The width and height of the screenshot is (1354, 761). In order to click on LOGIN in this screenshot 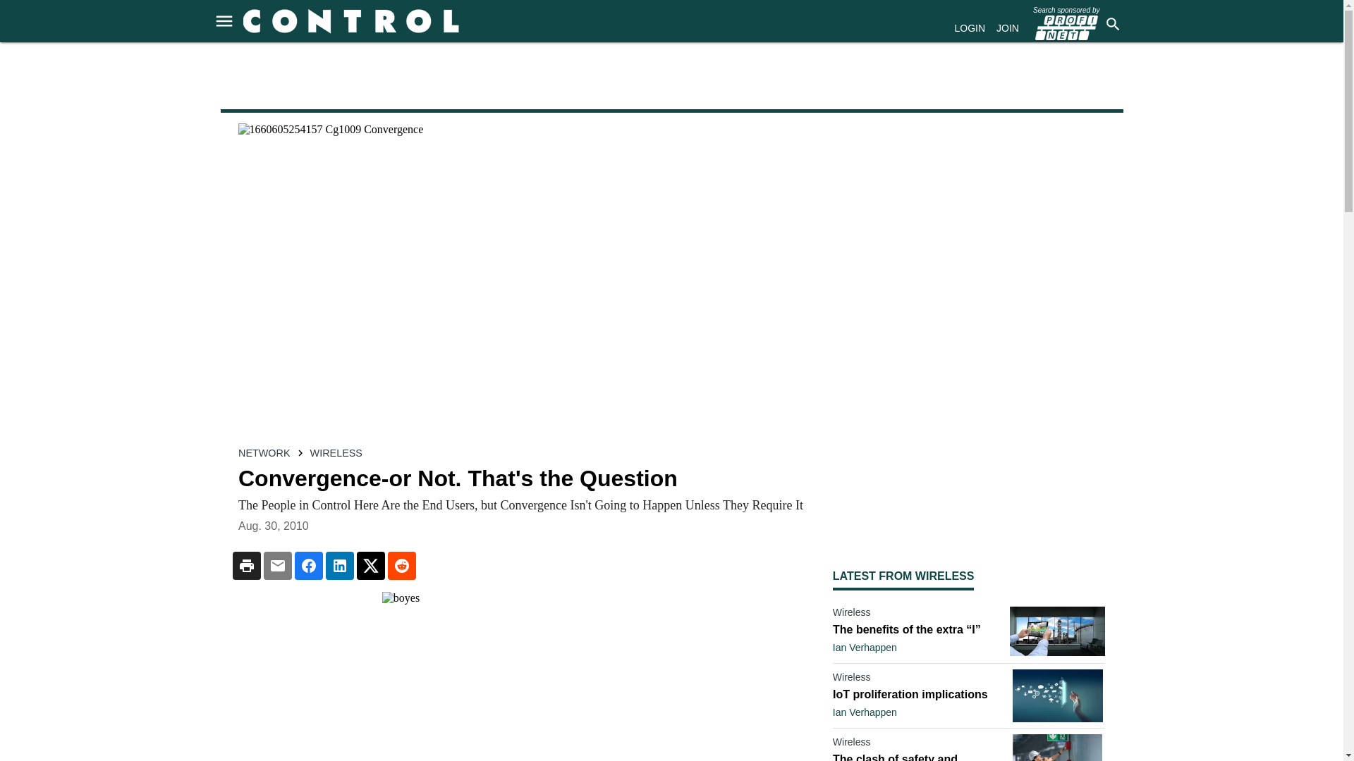, I will do `click(970, 28)`.